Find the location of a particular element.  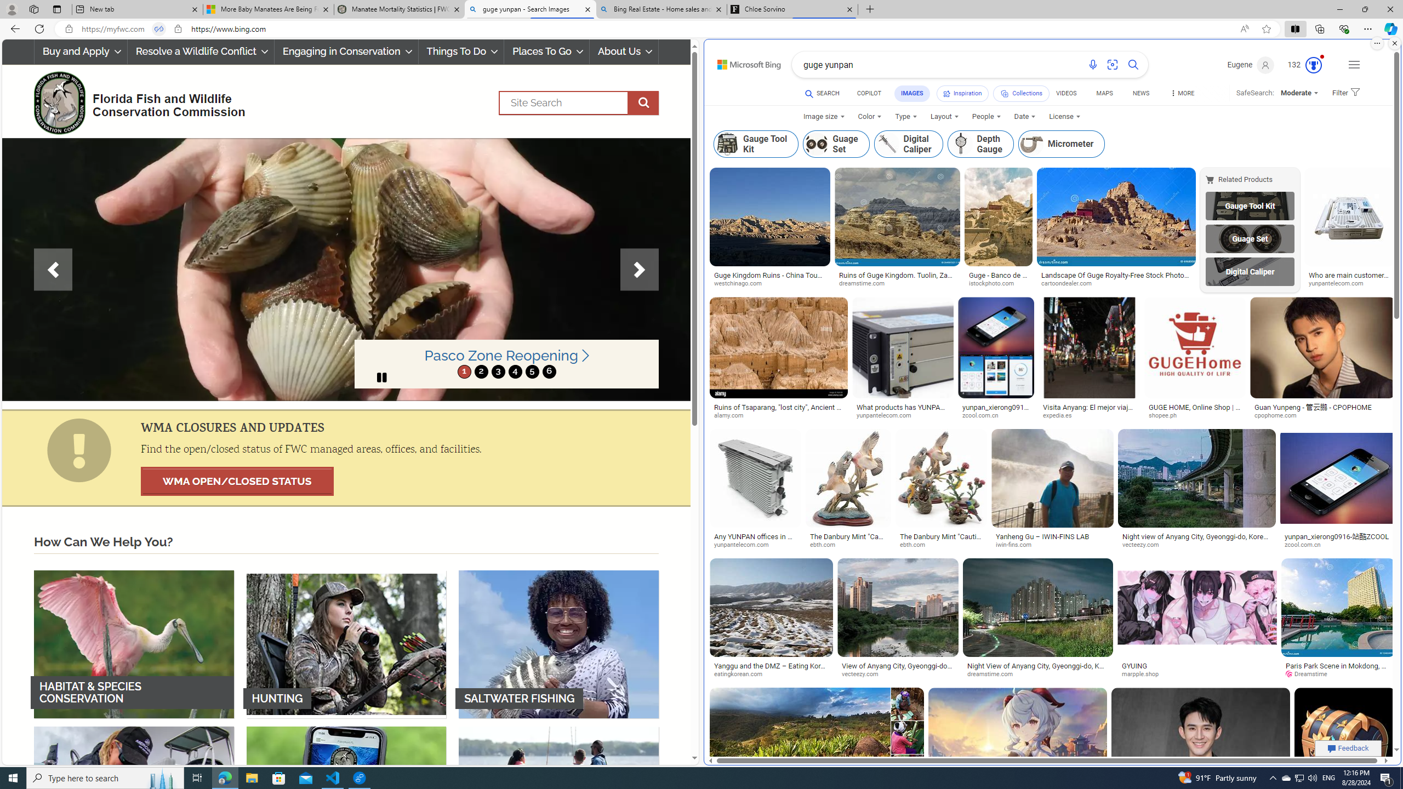

marpple.shop is located at coordinates (1144, 674).